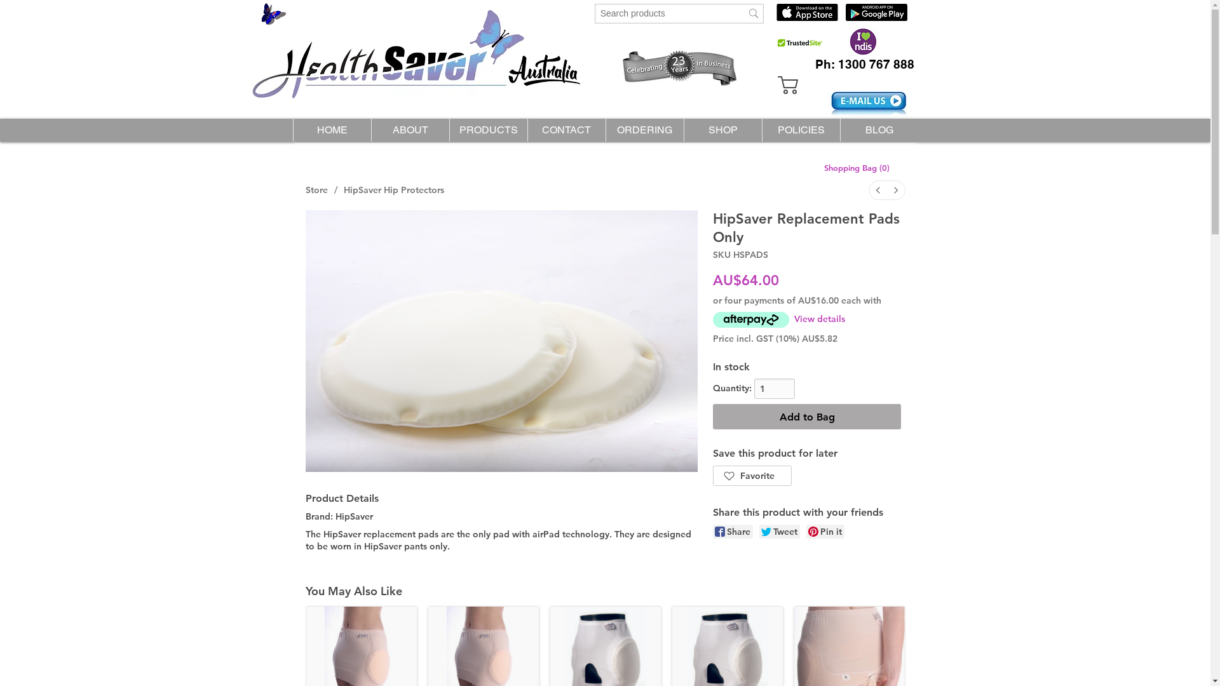 The image size is (1220, 686). I want to click on POLICIES, so click(801, 130).